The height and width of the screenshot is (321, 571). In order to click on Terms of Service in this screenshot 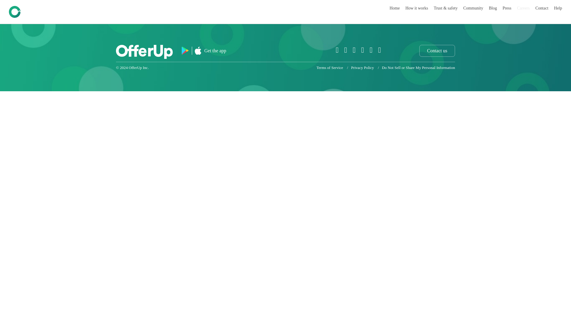, I will do `click(330, 68)`.